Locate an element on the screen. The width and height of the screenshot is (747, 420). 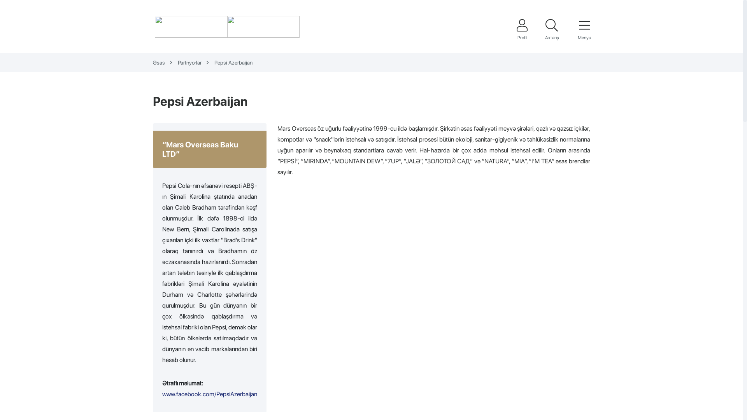
www.facebook.com/PepsiAzerbaijan is located at coordinates (210, 394).